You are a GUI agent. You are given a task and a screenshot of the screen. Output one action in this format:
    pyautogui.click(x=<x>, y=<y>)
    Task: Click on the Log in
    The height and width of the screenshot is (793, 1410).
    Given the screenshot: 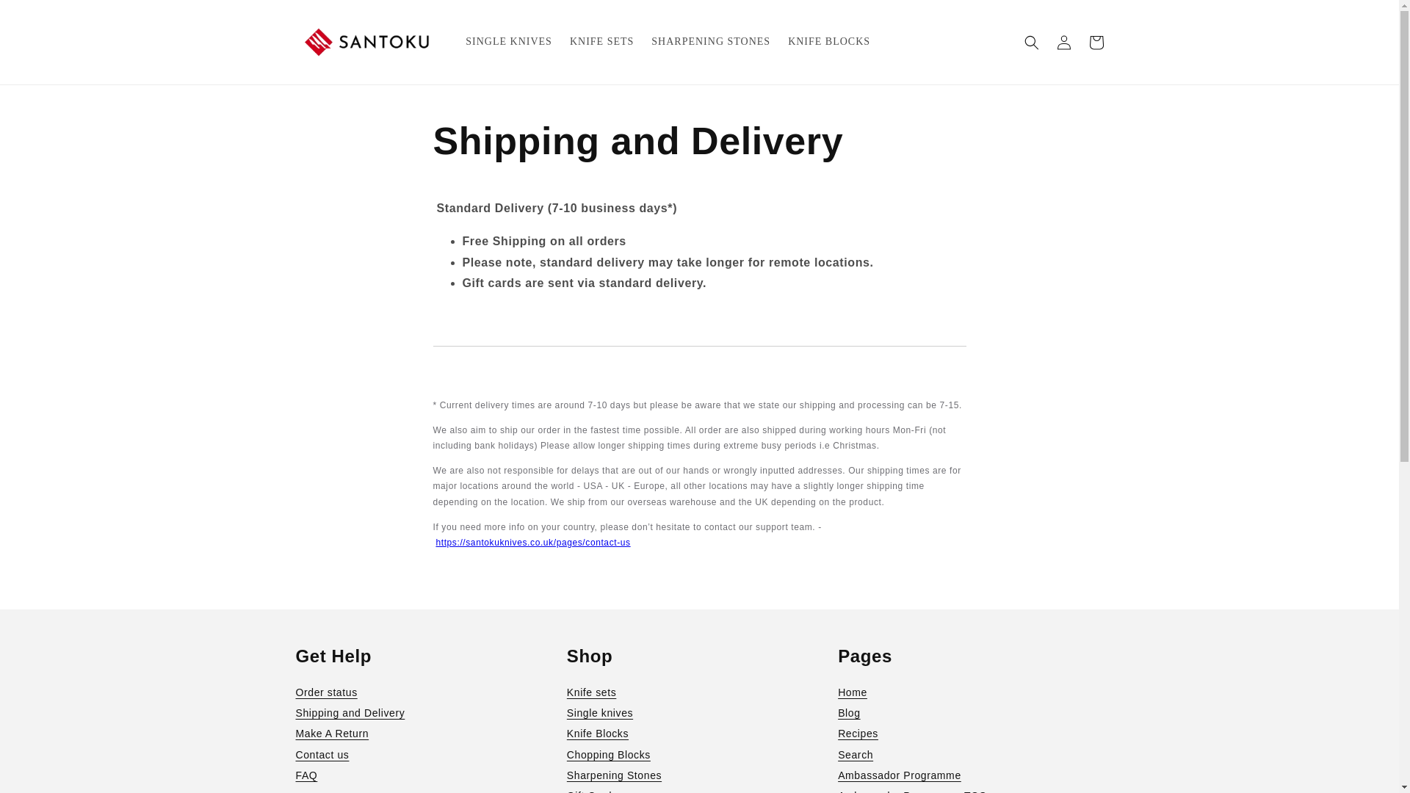 What is the action you would take?
    pyautogui.click(x=1063, y=42)
    